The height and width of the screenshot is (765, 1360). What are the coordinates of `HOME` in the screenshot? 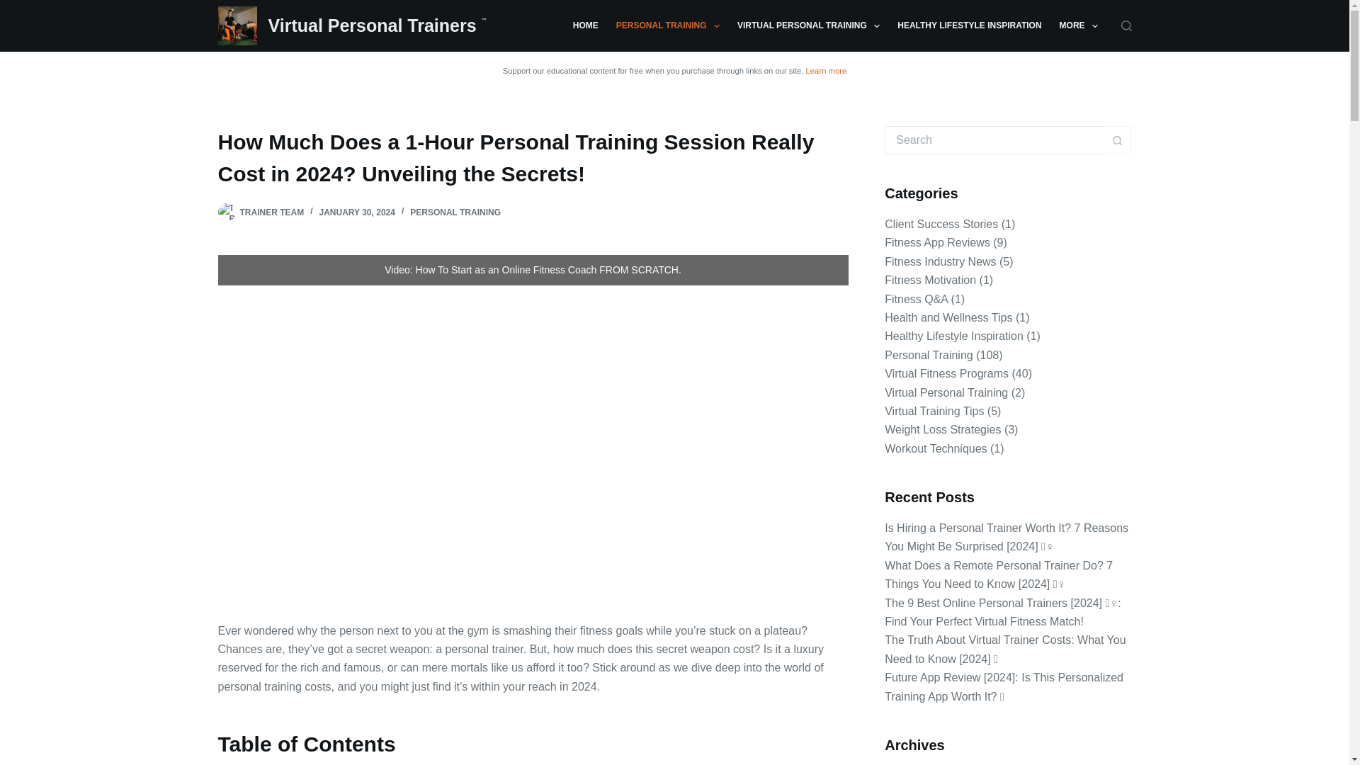 It's located at (585, 25).